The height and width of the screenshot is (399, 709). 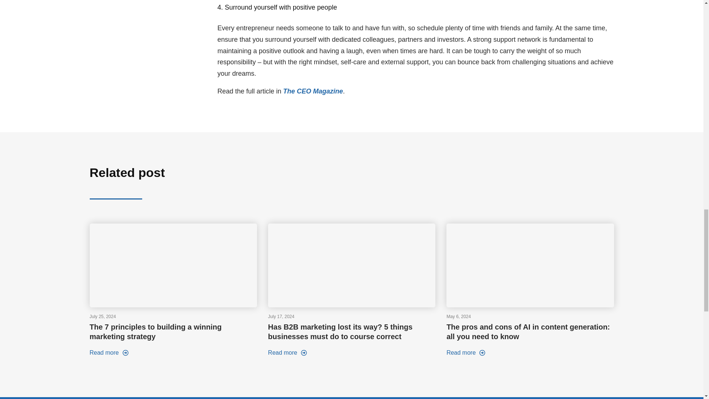 What do you see at coordinates (287, 353) in the screenshot?
I see `Read more` at bounding box center [287, 353].